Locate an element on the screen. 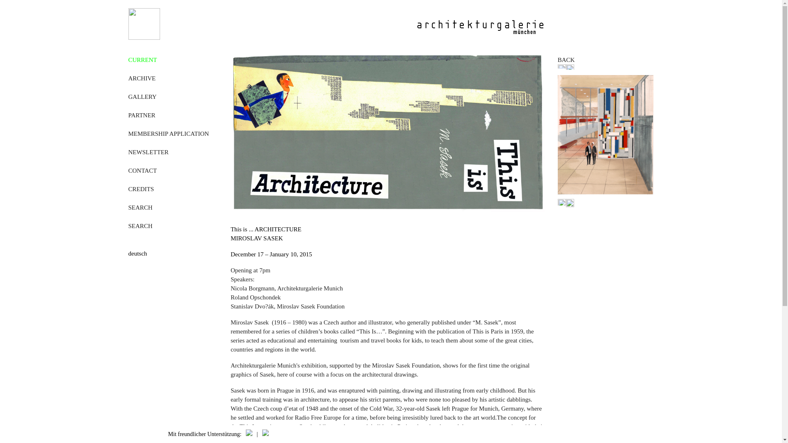 The width and height of the screenshot is (788, 443). CURRENT is located at coordinates (142, 60).